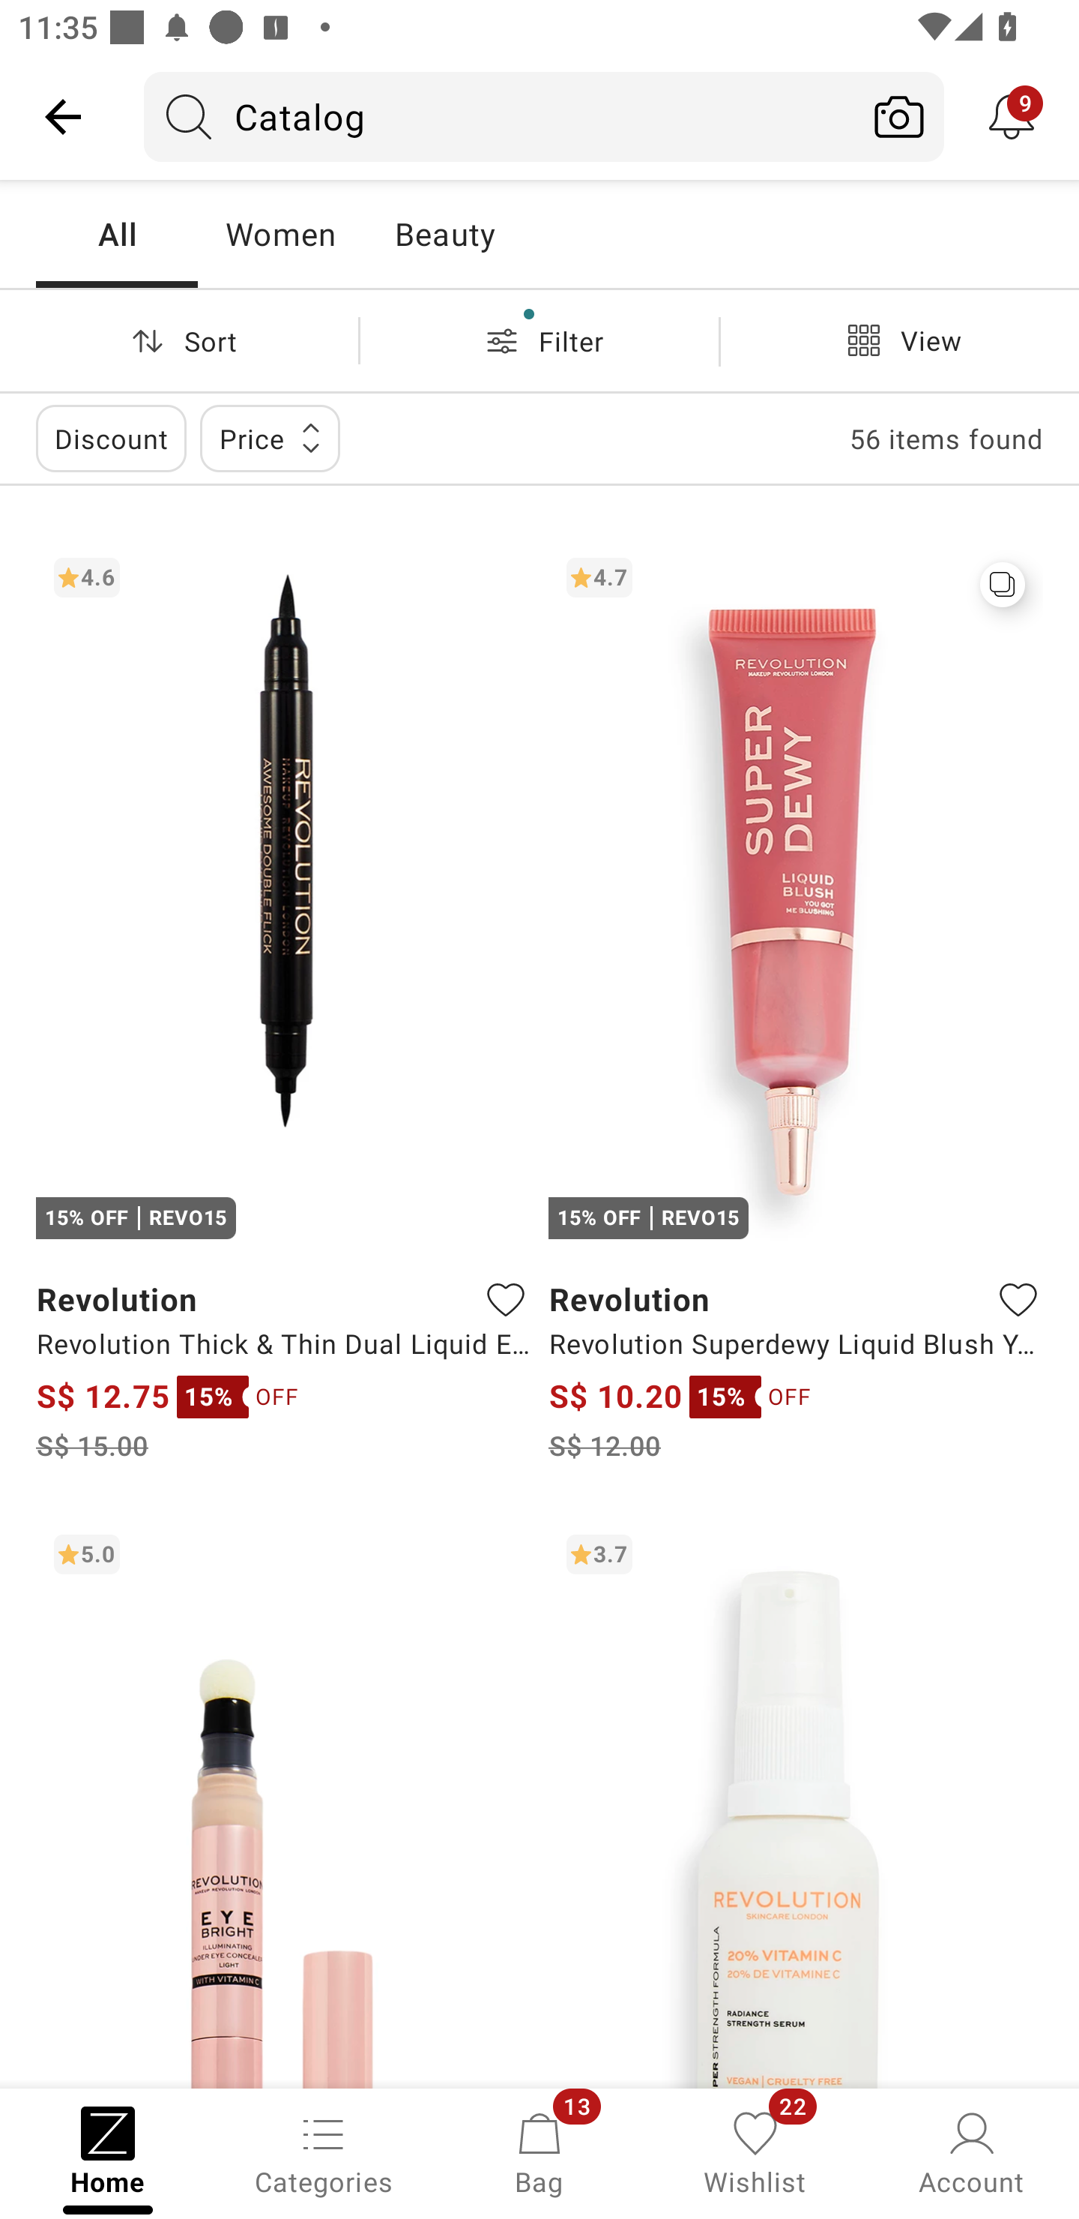 The image size is (1079, 2219). What do you see at coordinates (796, 1801) in the screenshot?
I see `3.7` at bounding box center [796, 1801].